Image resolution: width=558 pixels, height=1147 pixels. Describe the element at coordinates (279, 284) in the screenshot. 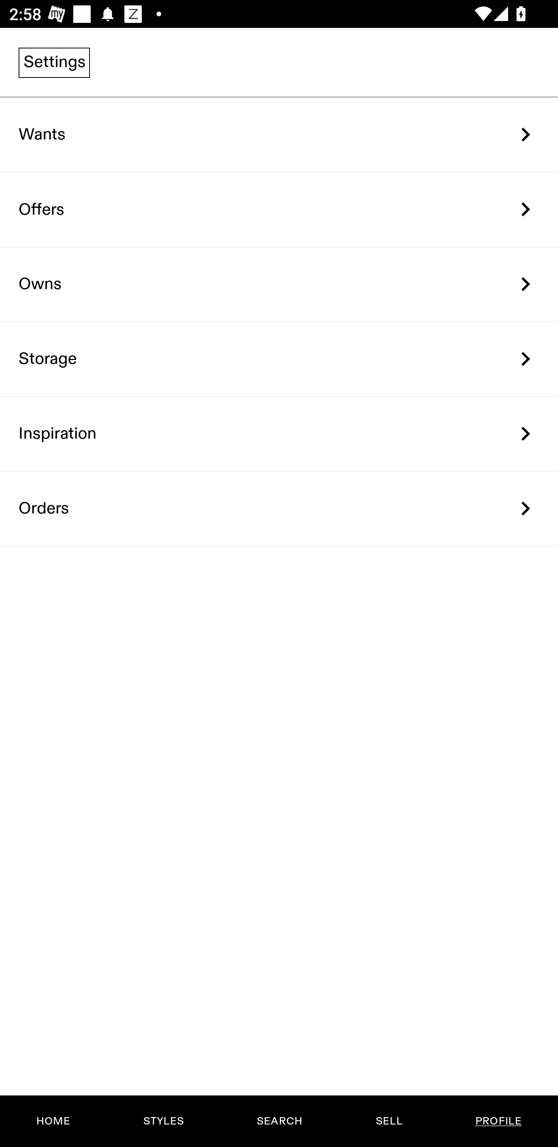

I see `Owns` at that location.